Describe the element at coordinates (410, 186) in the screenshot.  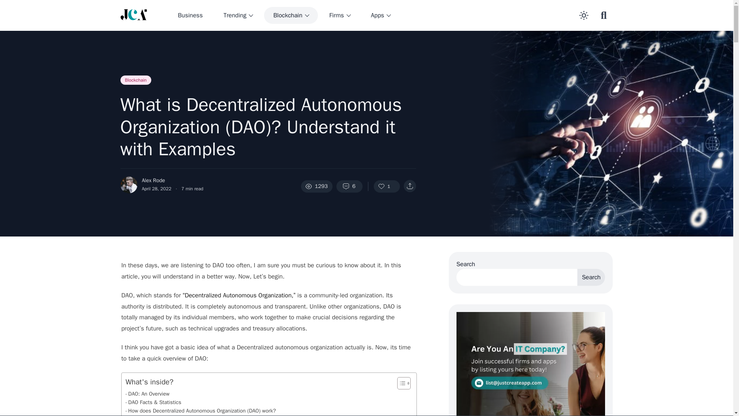
I see `Share with` at that location.